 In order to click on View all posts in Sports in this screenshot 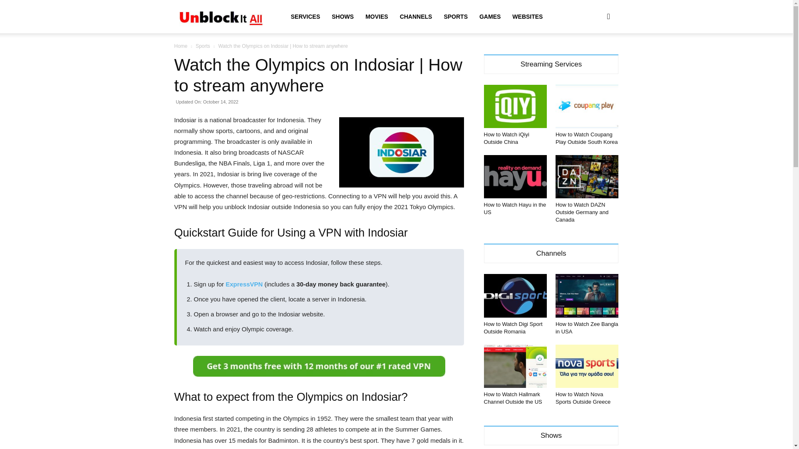, I will do `click(203, 46)`.